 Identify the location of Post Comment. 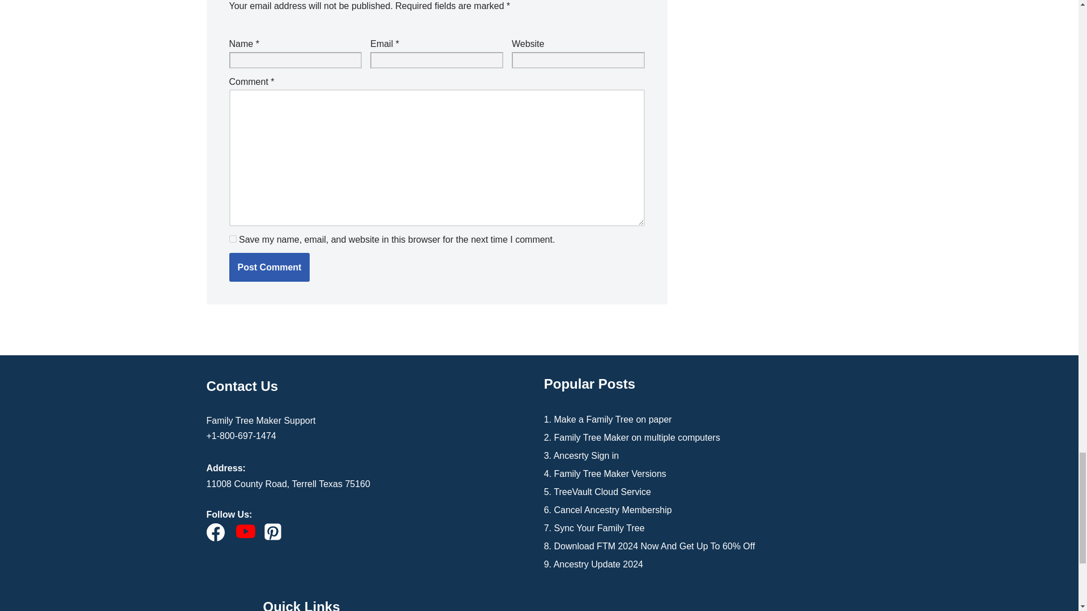
(269, 267).